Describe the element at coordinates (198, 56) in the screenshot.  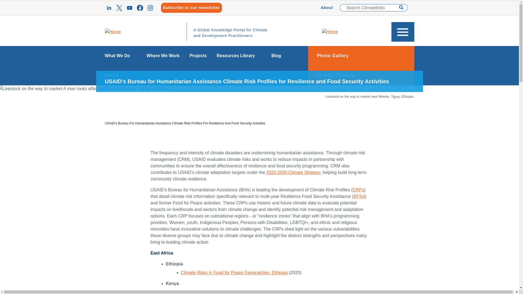
I see `Projects` at that location.